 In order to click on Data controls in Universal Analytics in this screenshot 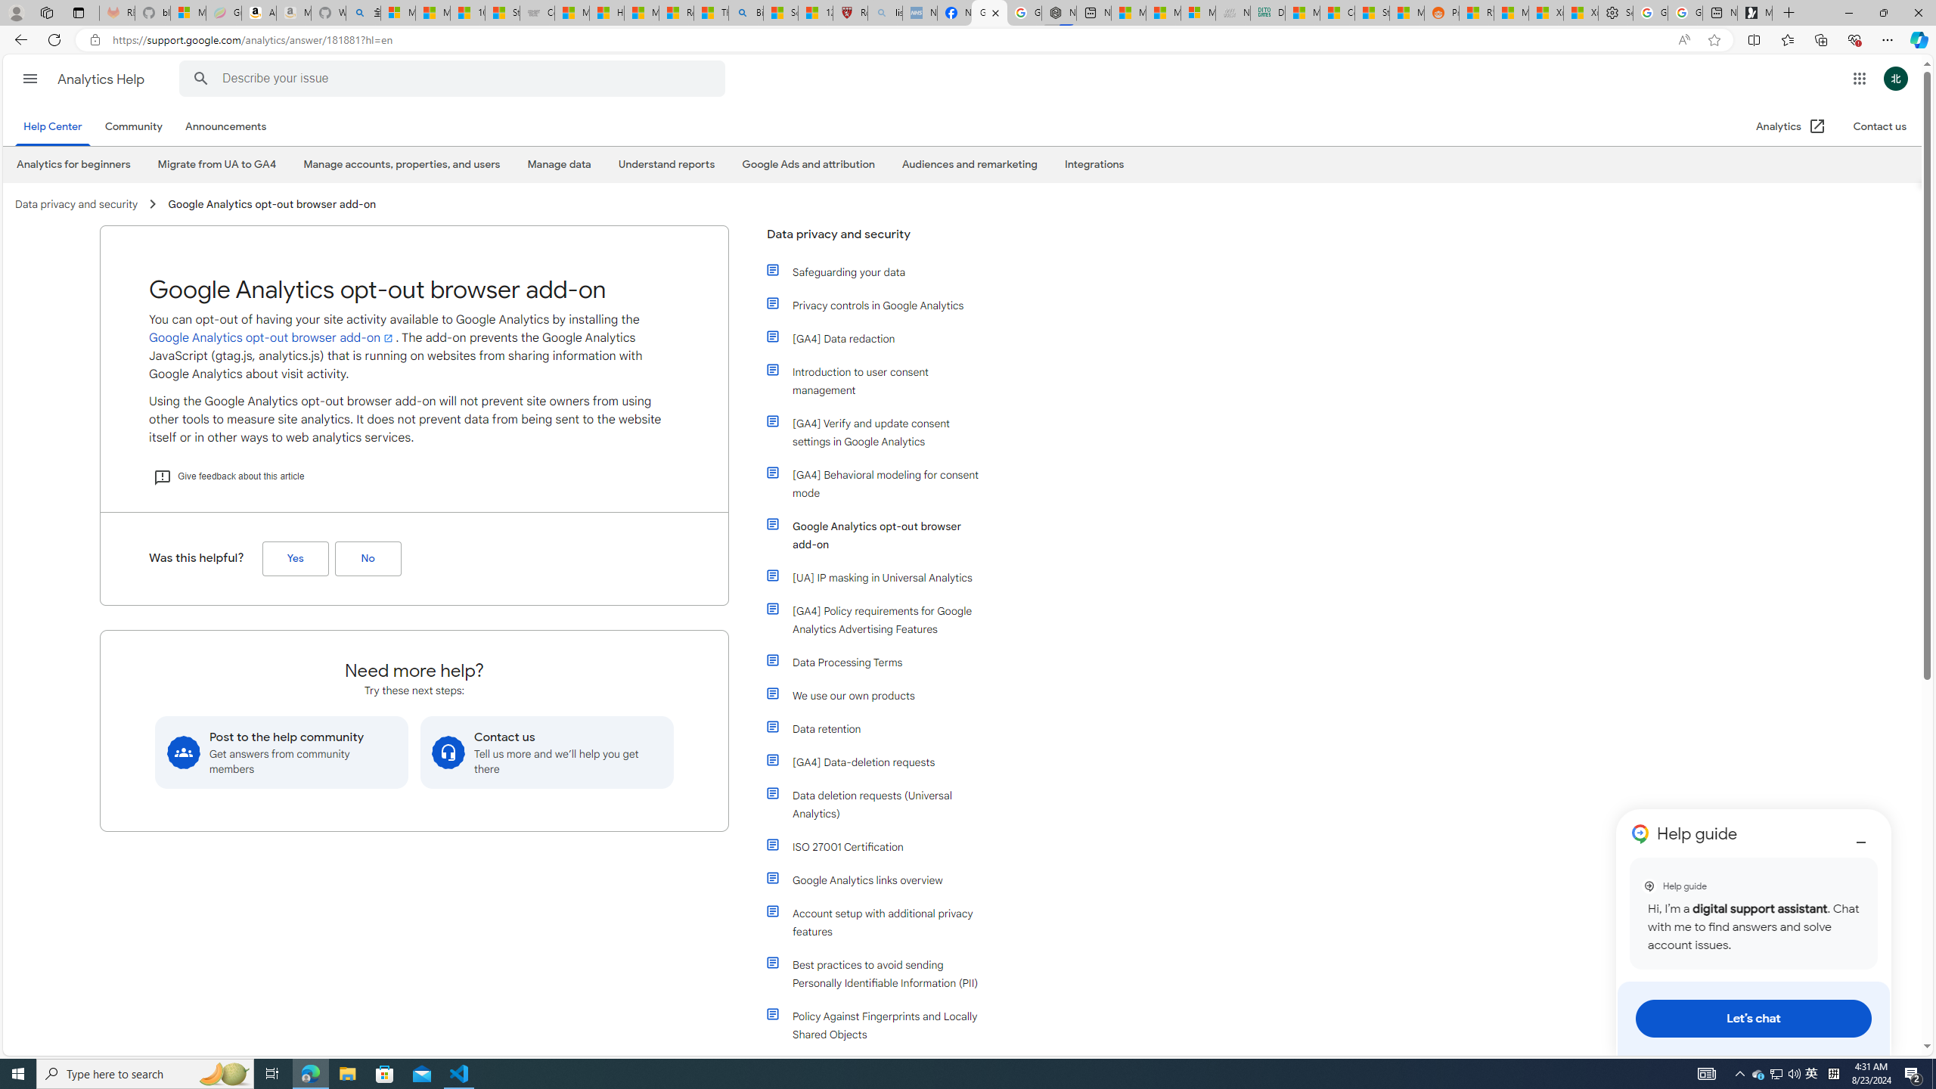, I will do `click(876, 1068)`.